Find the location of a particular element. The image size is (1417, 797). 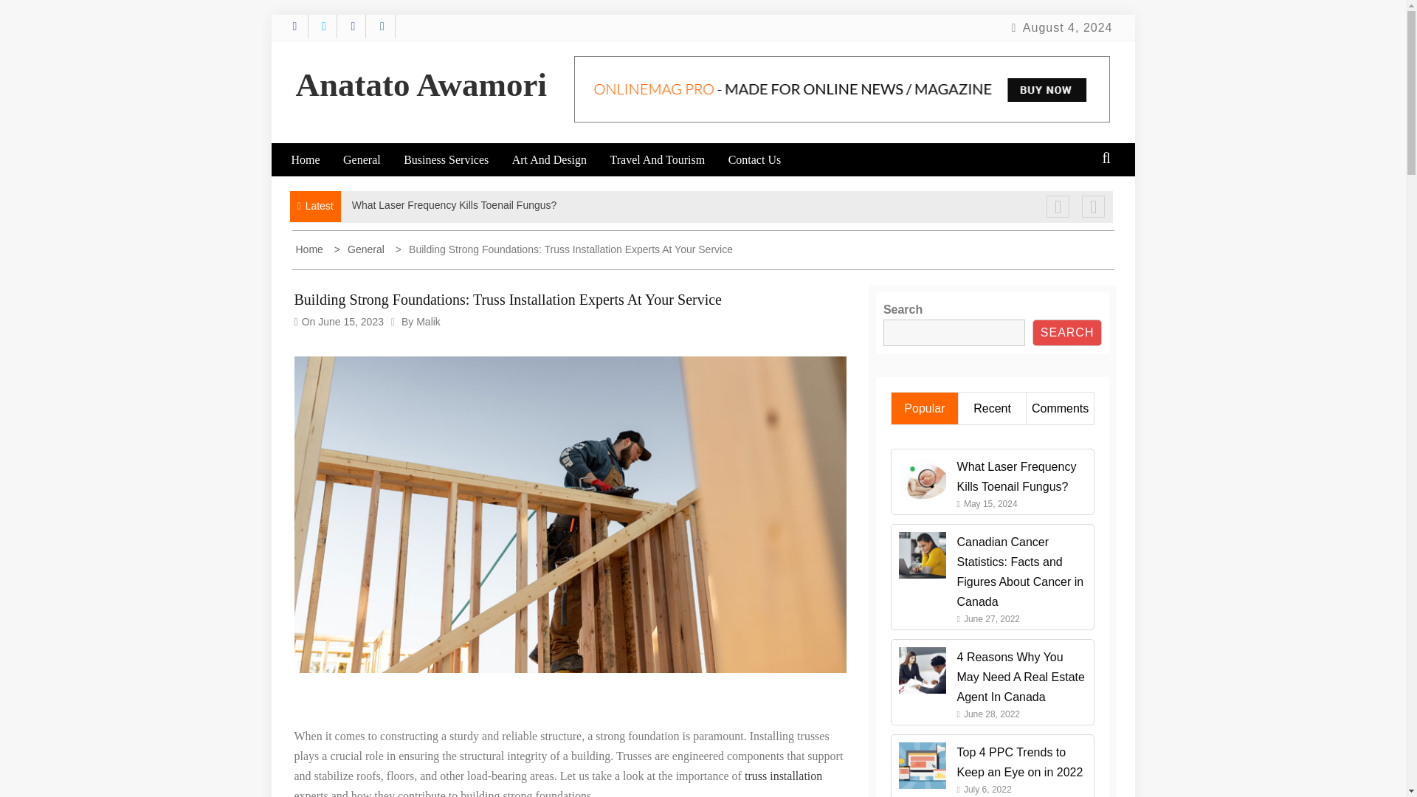

June 15, 2023 is located at coordinates (351, 321).